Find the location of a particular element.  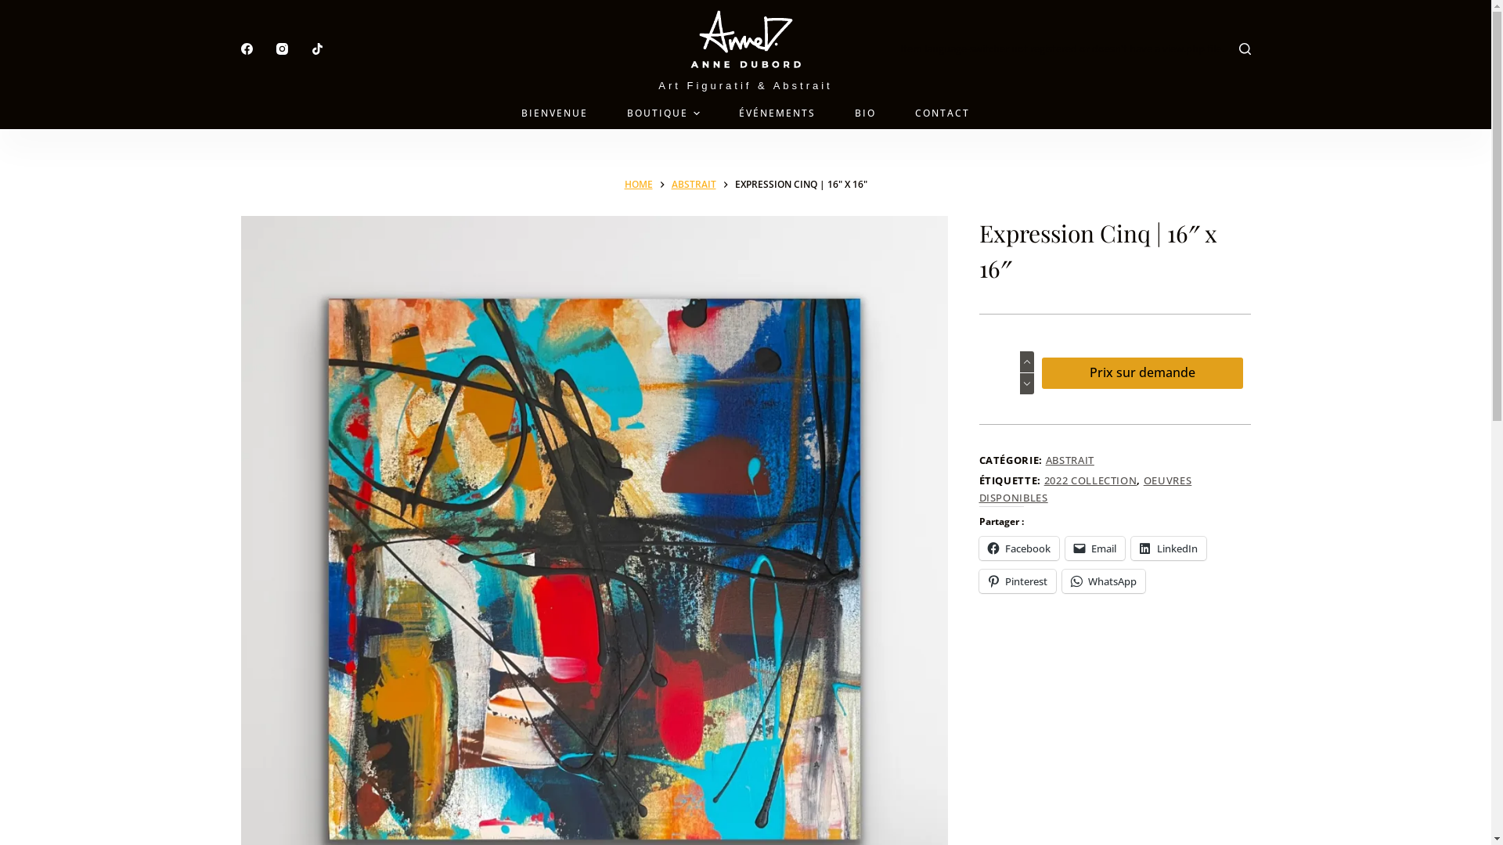

Facebook is located at coordinates (1018, 548).